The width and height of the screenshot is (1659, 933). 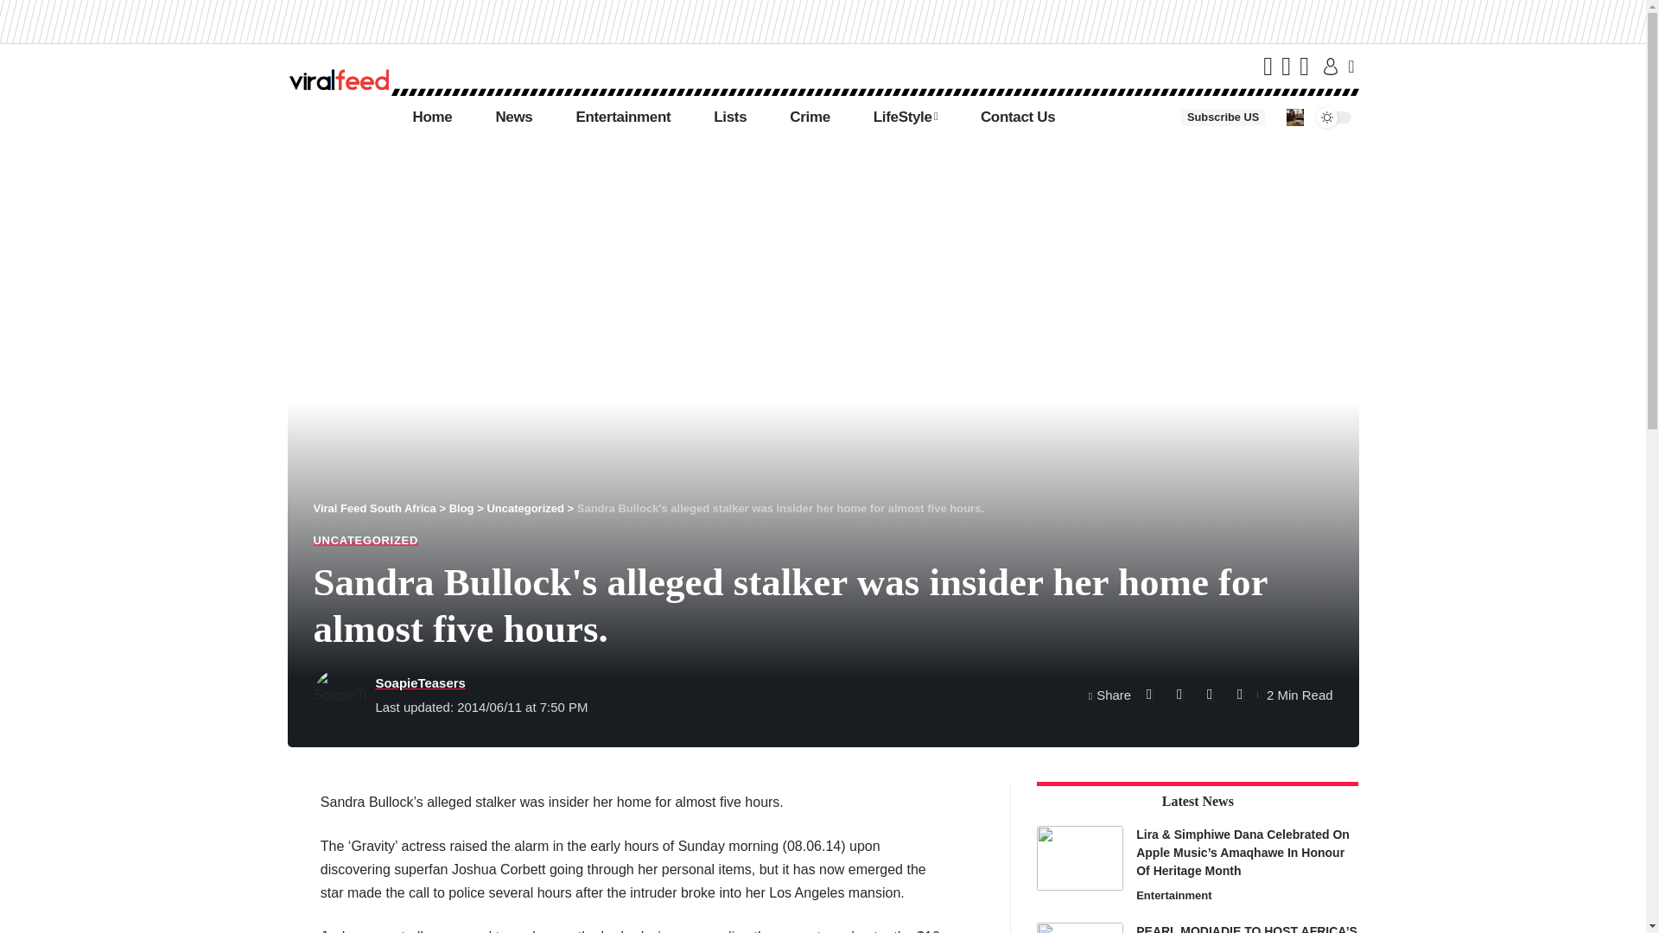 What do you see at coordinates (461, 508) in the screenshot?
I see `Blog` at bounding box center [461, 508].